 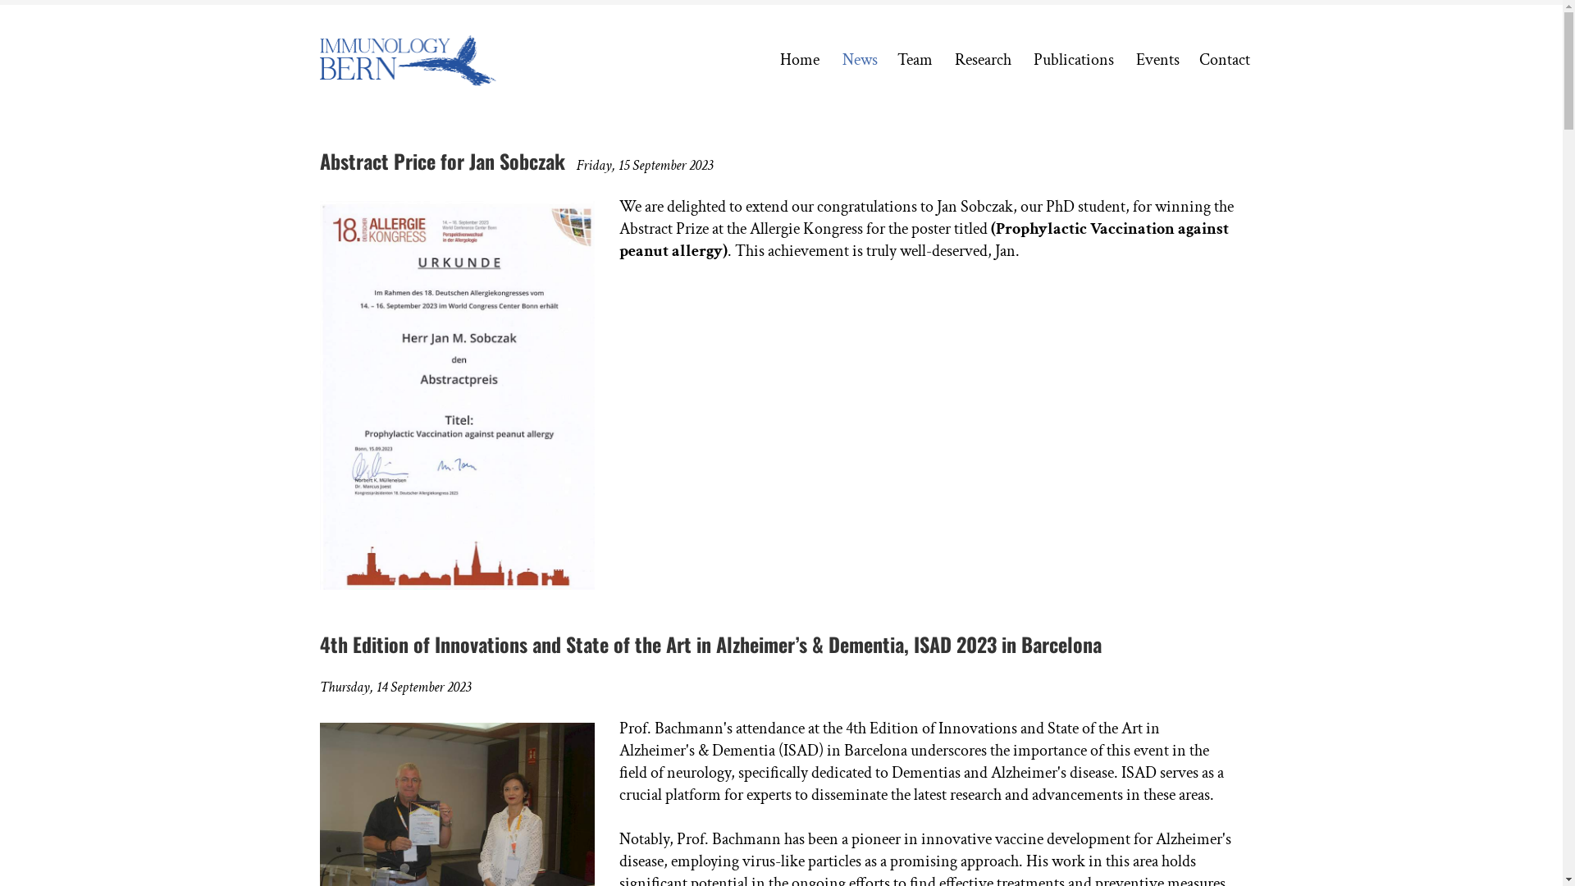 I want to click on Contact, so click(x=1225, y=60).